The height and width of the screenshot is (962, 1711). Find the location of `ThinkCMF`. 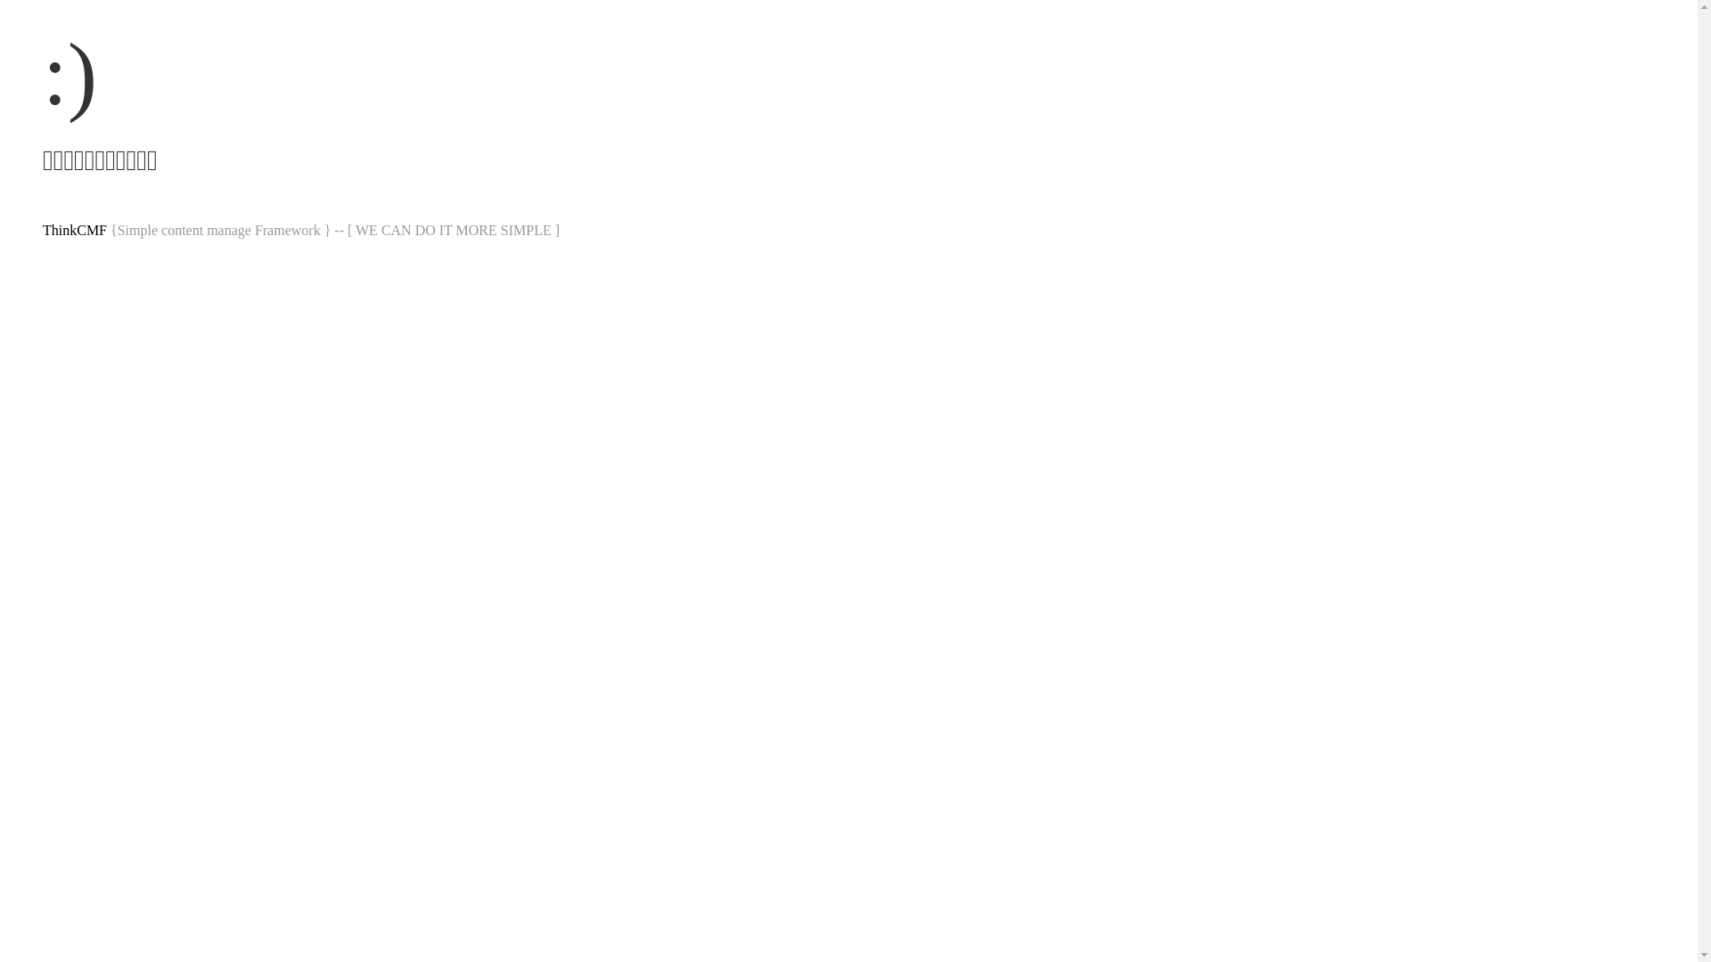

ThinkCMF is located at coordinates (75, 230).